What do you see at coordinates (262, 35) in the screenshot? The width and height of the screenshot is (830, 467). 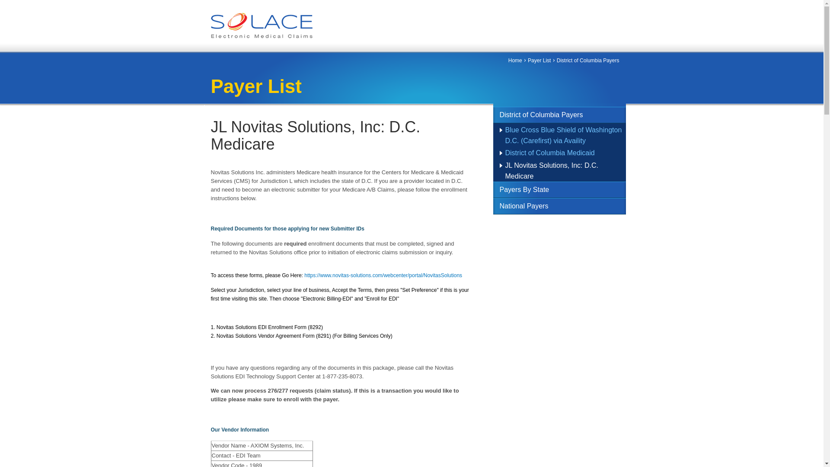 I see `Home` at bounding box center [262, 35].